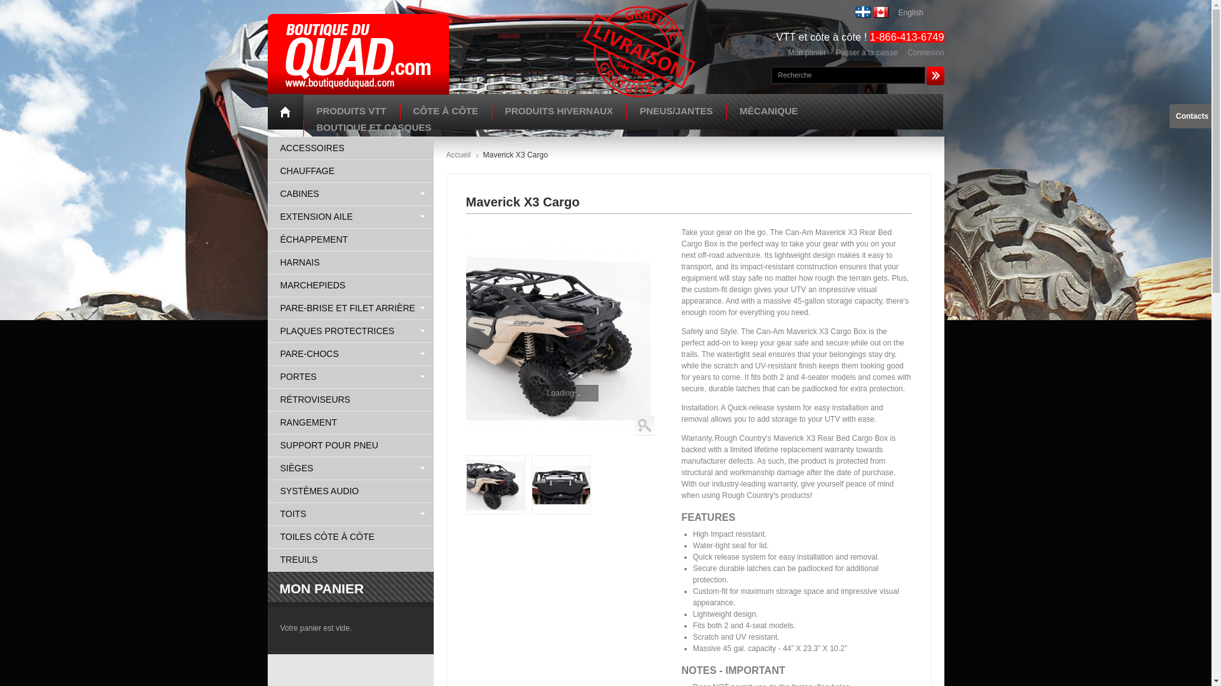 The width and height of the screenshot is (1221, 686). I want to click on Boutique Motoneige, so click(357, 54).